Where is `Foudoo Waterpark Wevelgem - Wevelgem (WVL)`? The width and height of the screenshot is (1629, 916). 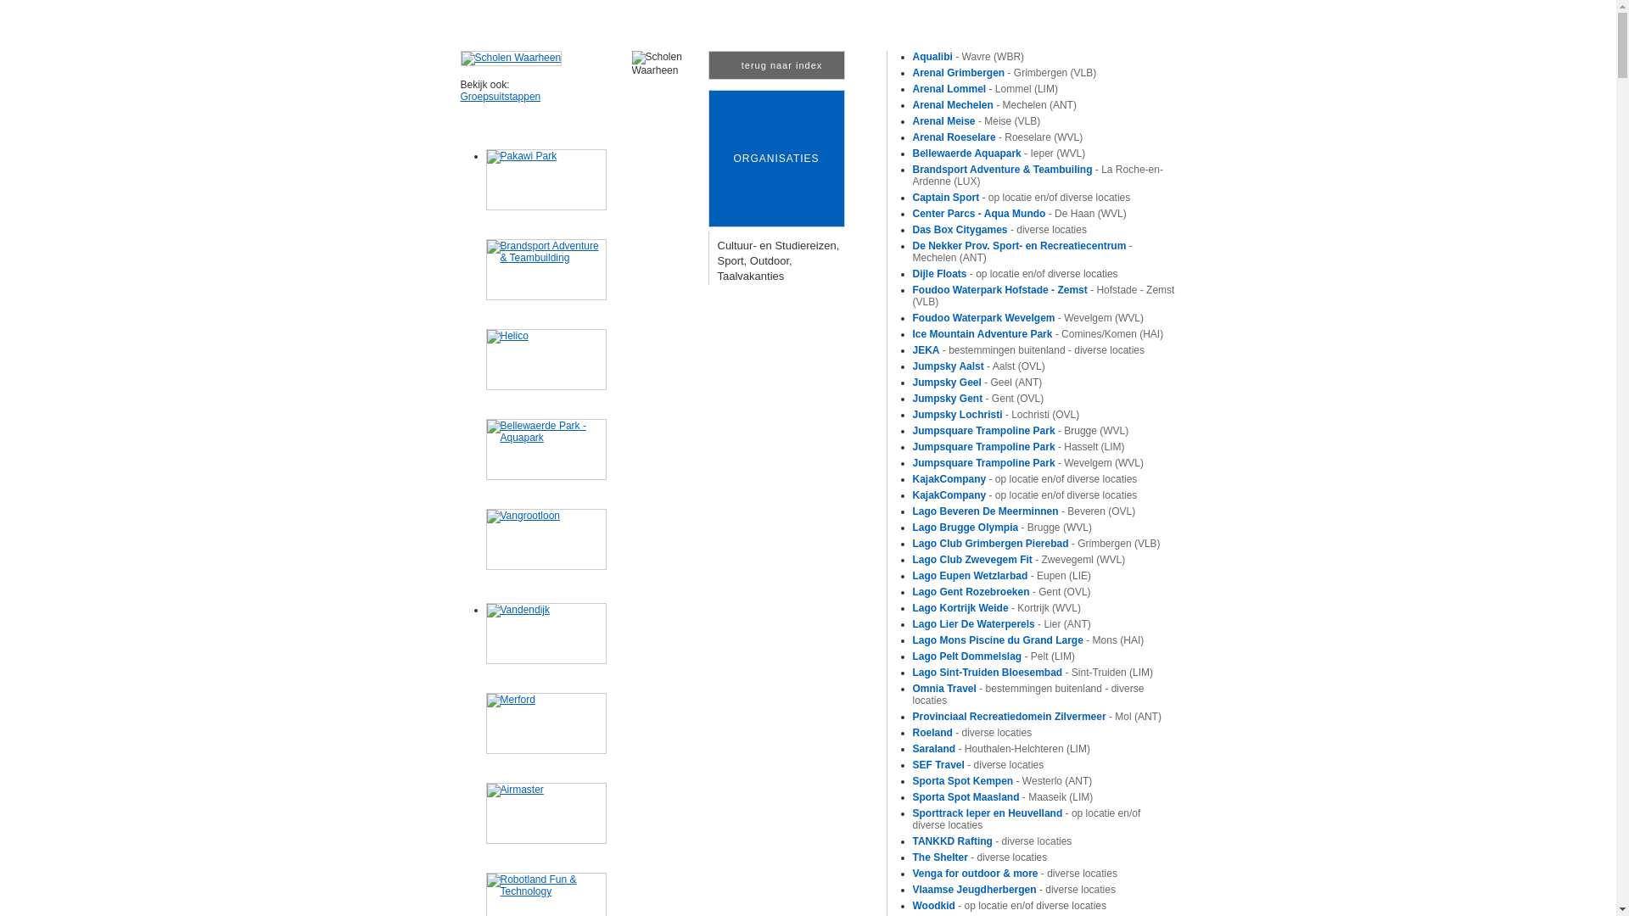
Foudoo Waterpark Wevelgem - Wevelgem (WVL) is located at coordinates (1028, 318).